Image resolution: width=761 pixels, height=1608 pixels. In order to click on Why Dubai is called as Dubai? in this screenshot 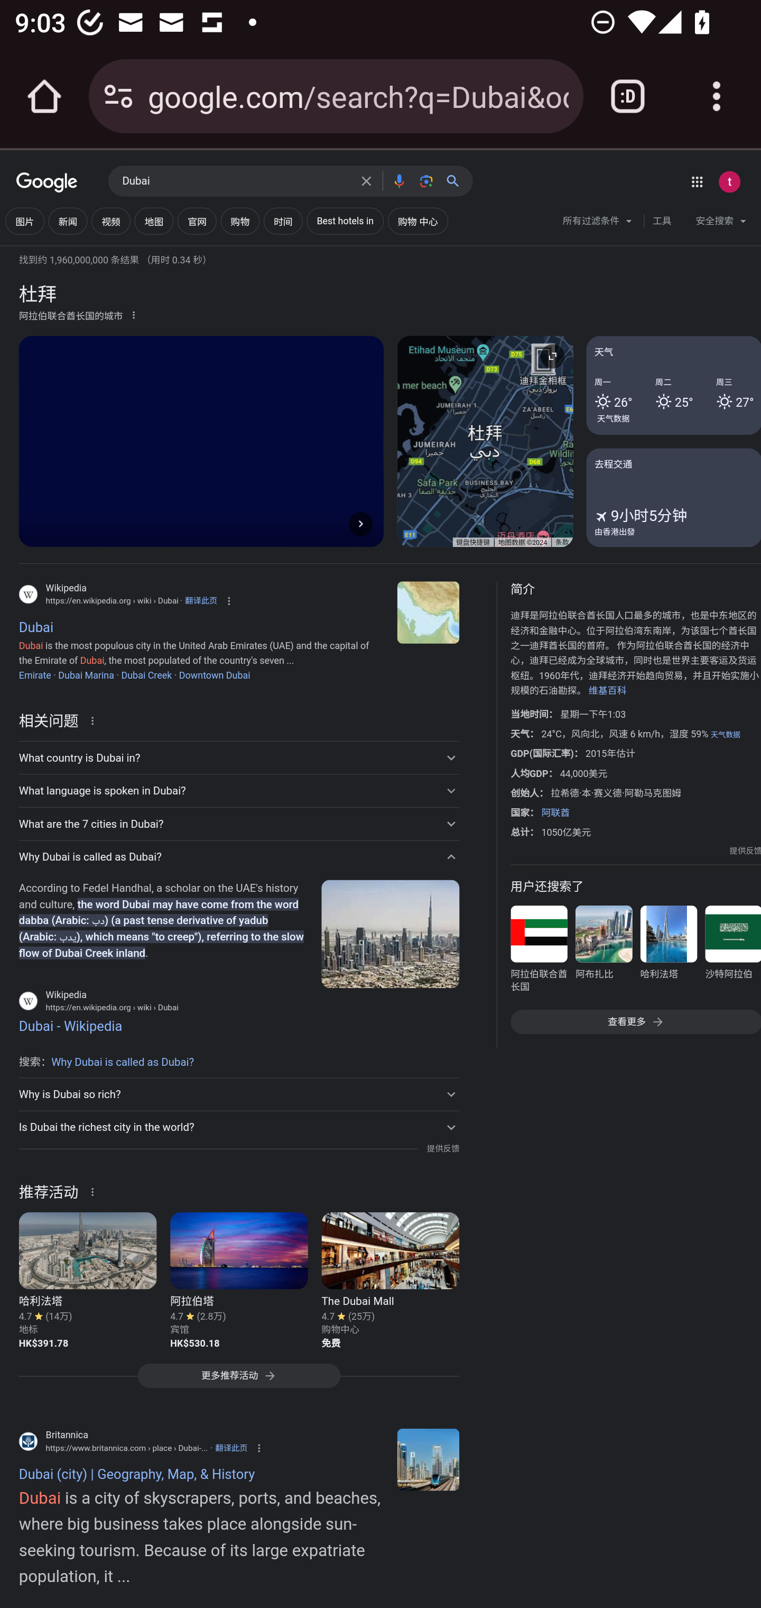, I will do `click(238, 857)`.